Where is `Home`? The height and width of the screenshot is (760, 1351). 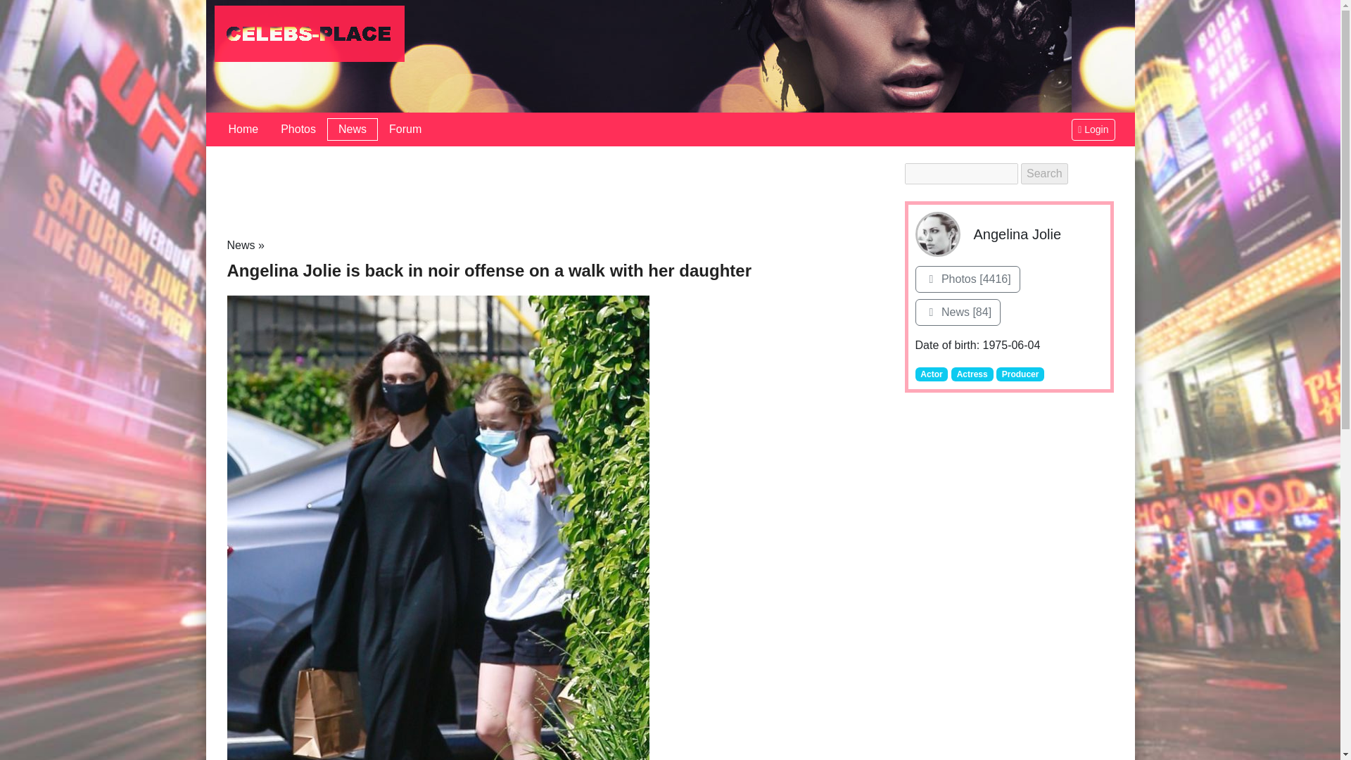 Home is located at coordinates (242, 129).